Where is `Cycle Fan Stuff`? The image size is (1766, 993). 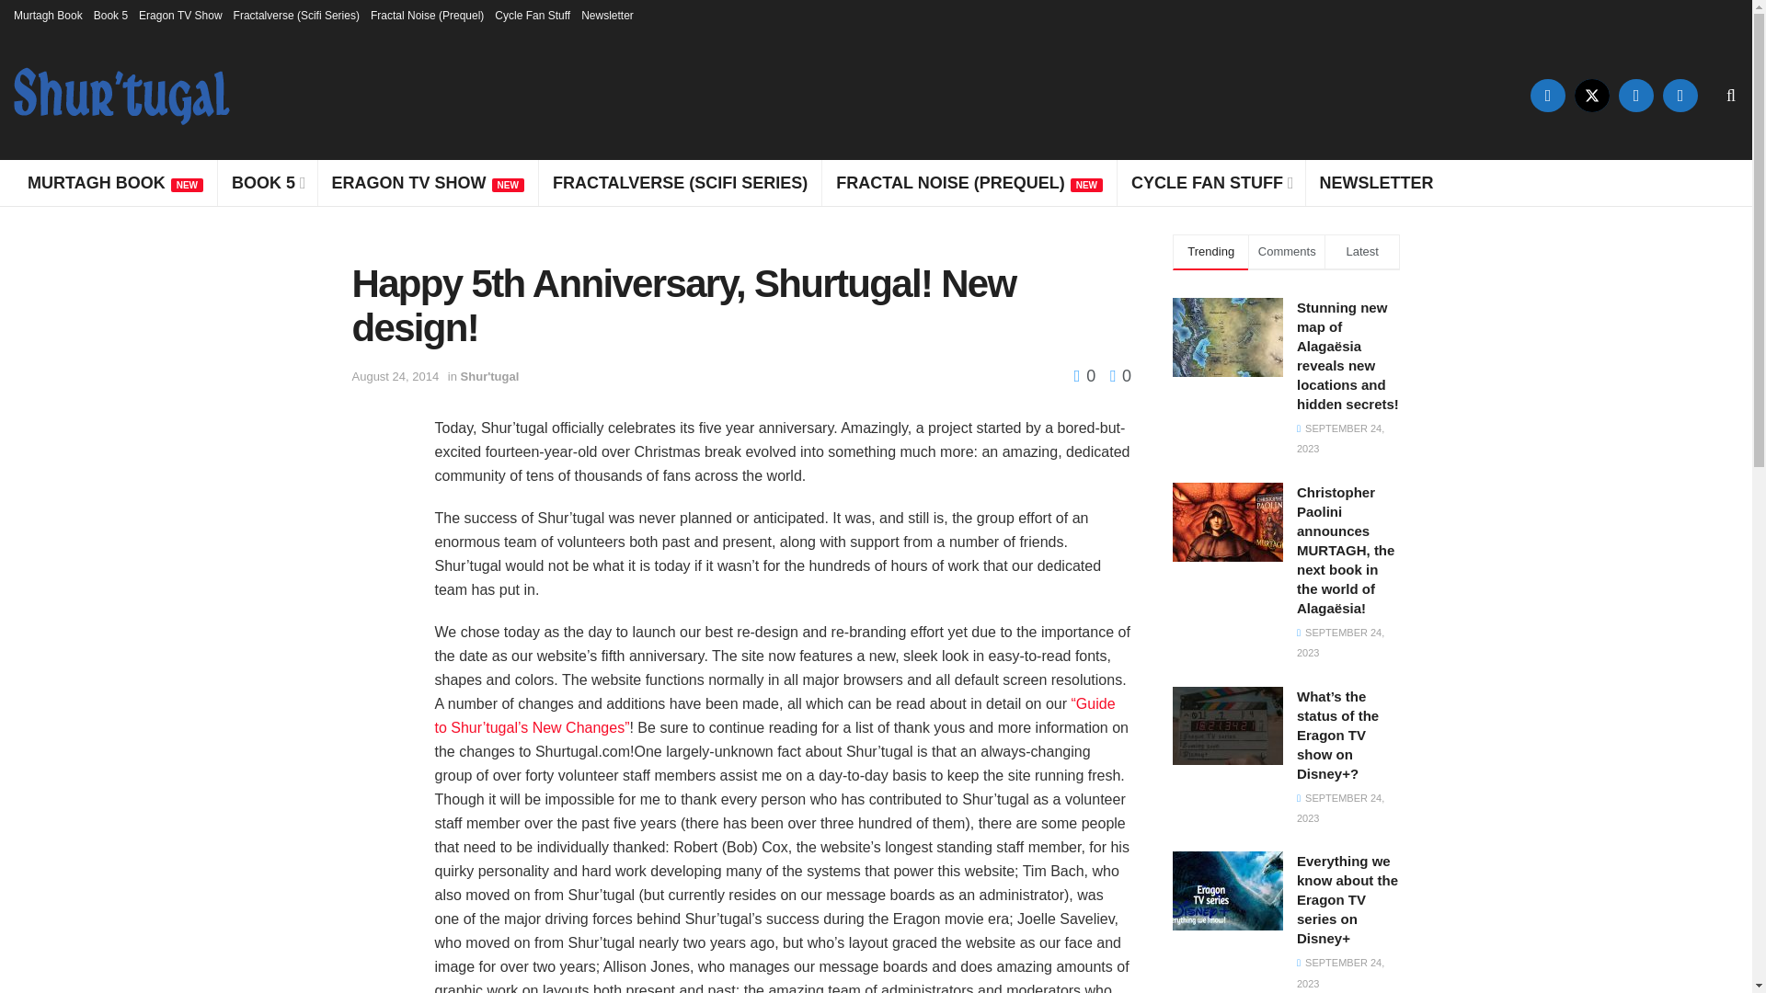
Cycle Fan Stuff is located at coordinates (532, 15).